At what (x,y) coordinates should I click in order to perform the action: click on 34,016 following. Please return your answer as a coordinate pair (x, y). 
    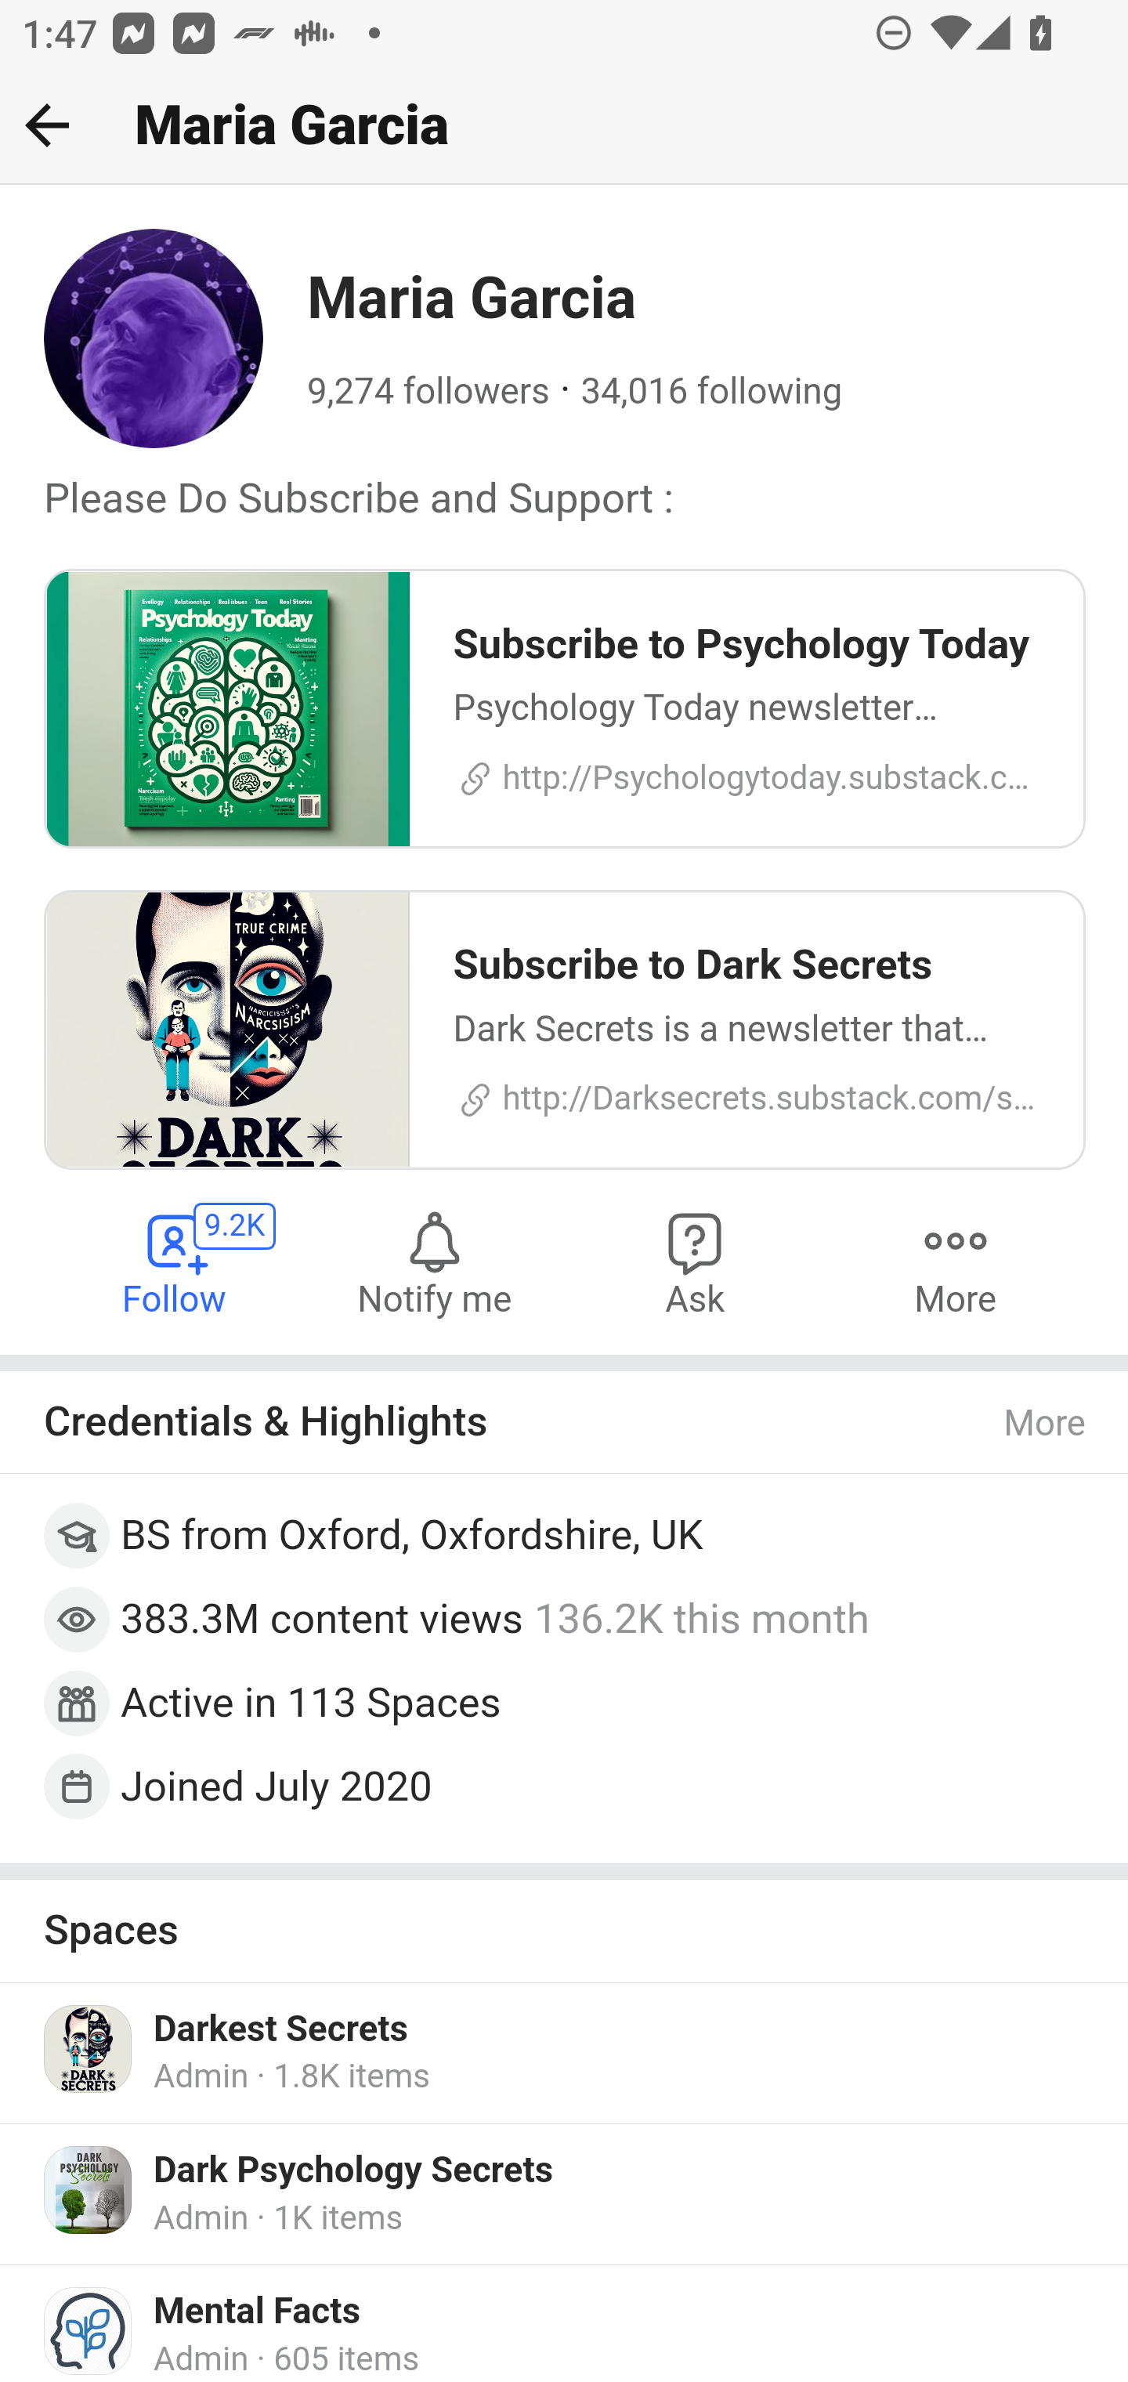
    Looking at the image, I should click on (711, 392).